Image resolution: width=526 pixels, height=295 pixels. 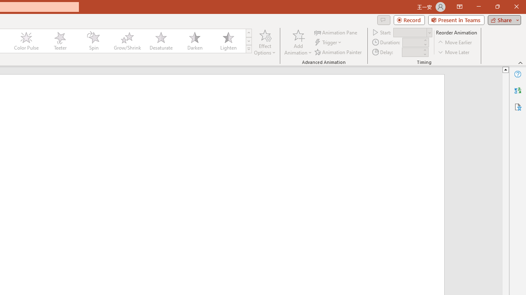 What do you see at coordinates (26, 41) in the screenshot?
I see `Color Pulse` at bounding box center [26, 41].